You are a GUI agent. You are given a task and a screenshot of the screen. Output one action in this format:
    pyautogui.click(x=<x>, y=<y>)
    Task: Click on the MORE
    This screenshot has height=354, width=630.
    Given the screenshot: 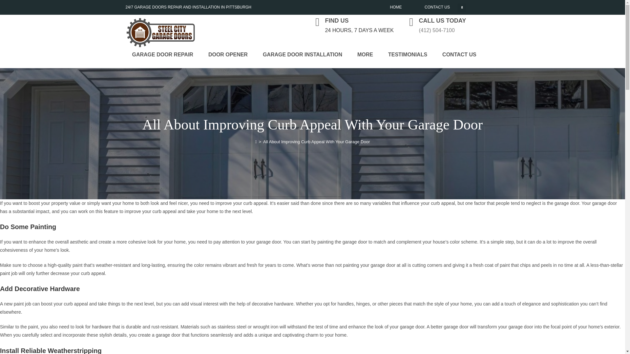 What is the action you would take?
    pyautogui.click(x=365, y=93)
    